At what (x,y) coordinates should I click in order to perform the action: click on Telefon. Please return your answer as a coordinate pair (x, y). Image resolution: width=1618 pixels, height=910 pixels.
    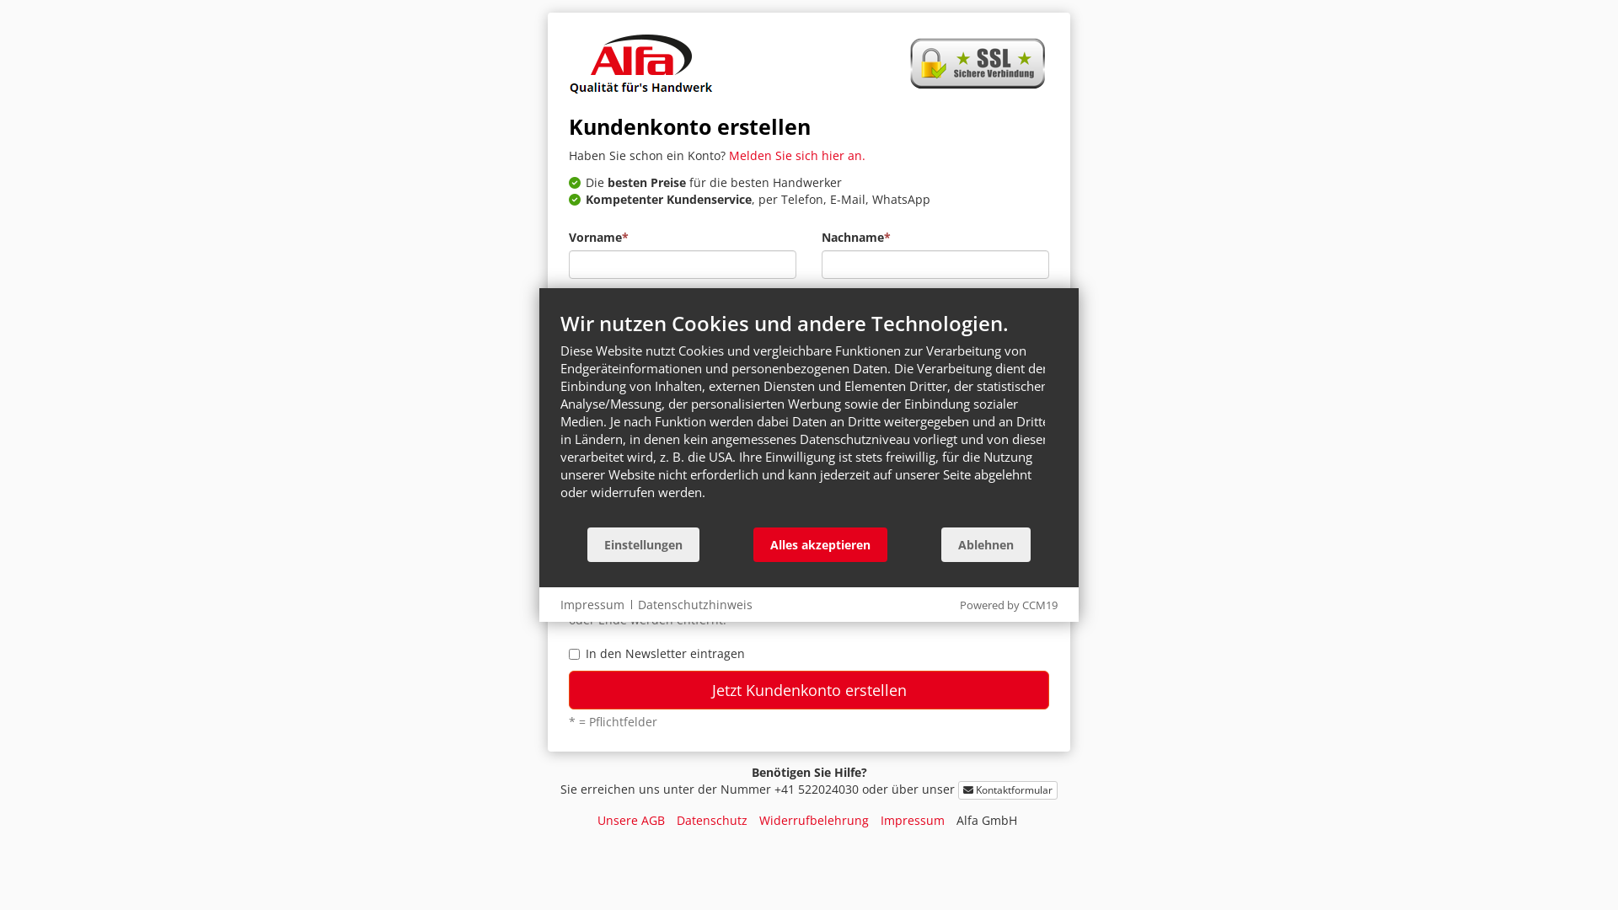
    Looking at the image, I should click on (935, 326).